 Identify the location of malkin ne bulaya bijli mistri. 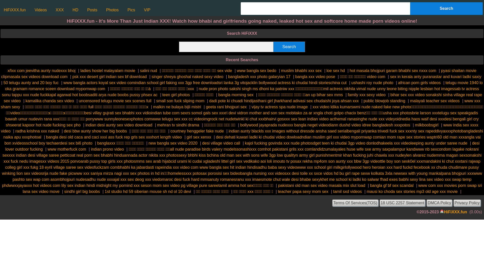
(177, 107).